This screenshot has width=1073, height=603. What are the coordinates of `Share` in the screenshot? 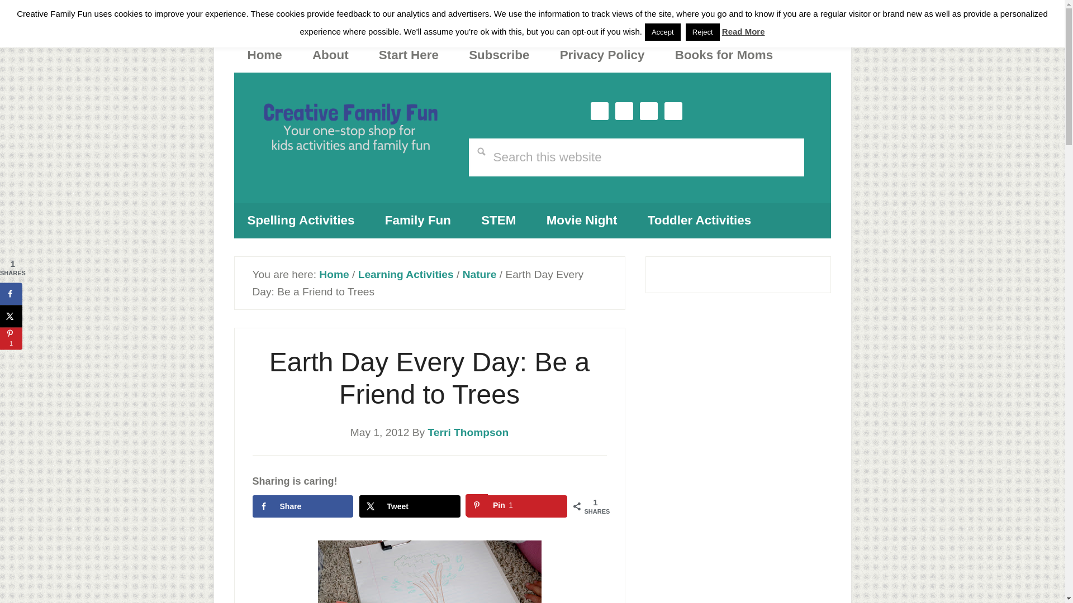 It's located at (302, 506).